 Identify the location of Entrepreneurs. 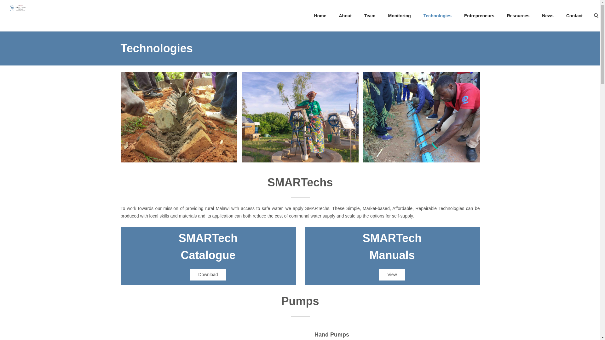
(479, 16).